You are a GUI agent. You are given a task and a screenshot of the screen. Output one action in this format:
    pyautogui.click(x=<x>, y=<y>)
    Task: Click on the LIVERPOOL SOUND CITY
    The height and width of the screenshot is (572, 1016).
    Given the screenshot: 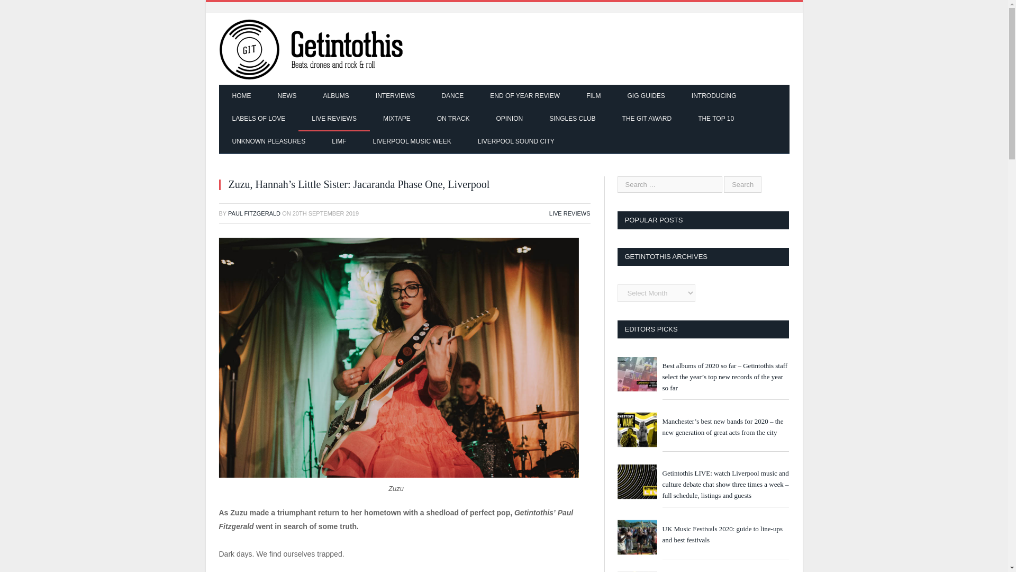 What is the action you would take?
    pyautogui.click(x=516, y=142)
    